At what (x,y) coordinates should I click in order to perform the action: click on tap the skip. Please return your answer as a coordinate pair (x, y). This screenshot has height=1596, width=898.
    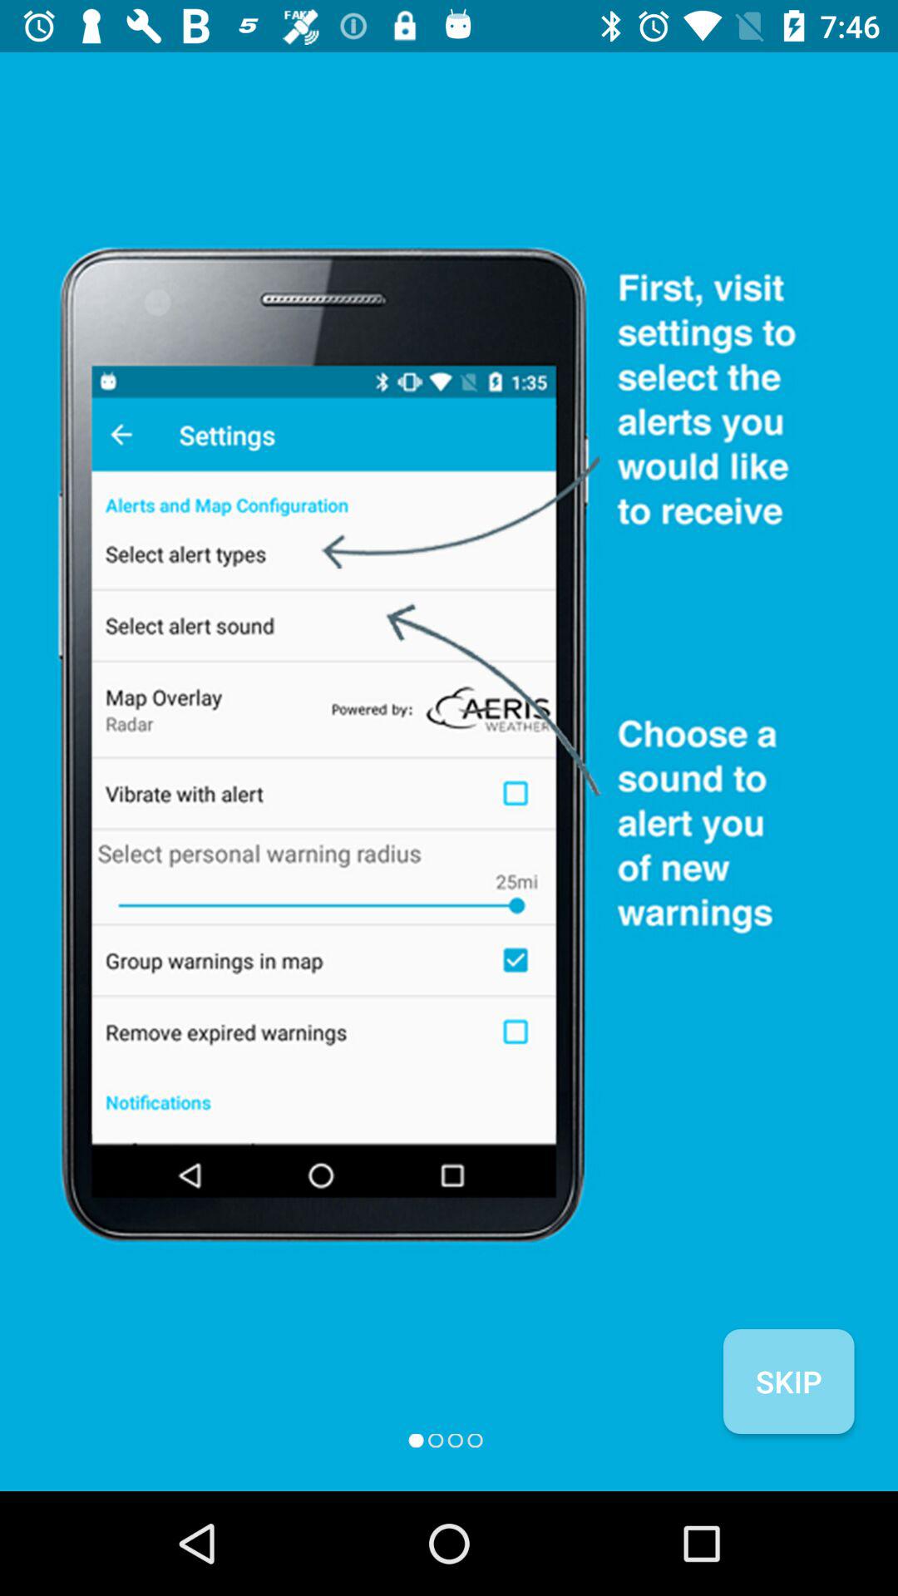
    Looking at the image, I should click on (788, 1382).